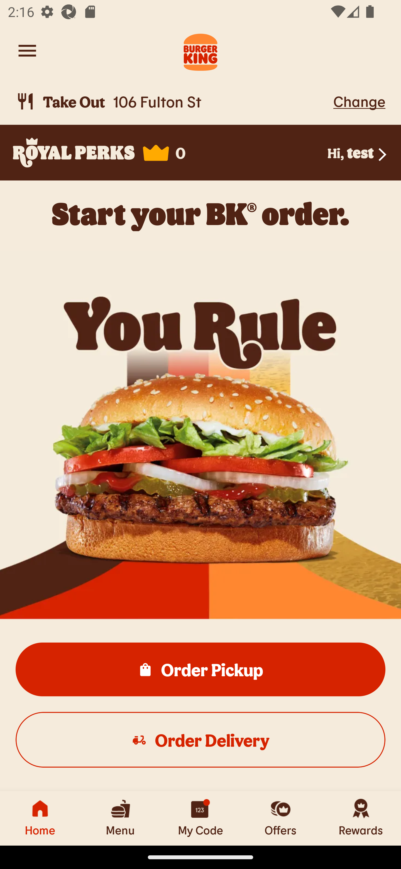 Image resolution: width=401 pixels, height=869 pixels. I want to click on Burger King Logo. Navigate to Home, so click(200, 51).